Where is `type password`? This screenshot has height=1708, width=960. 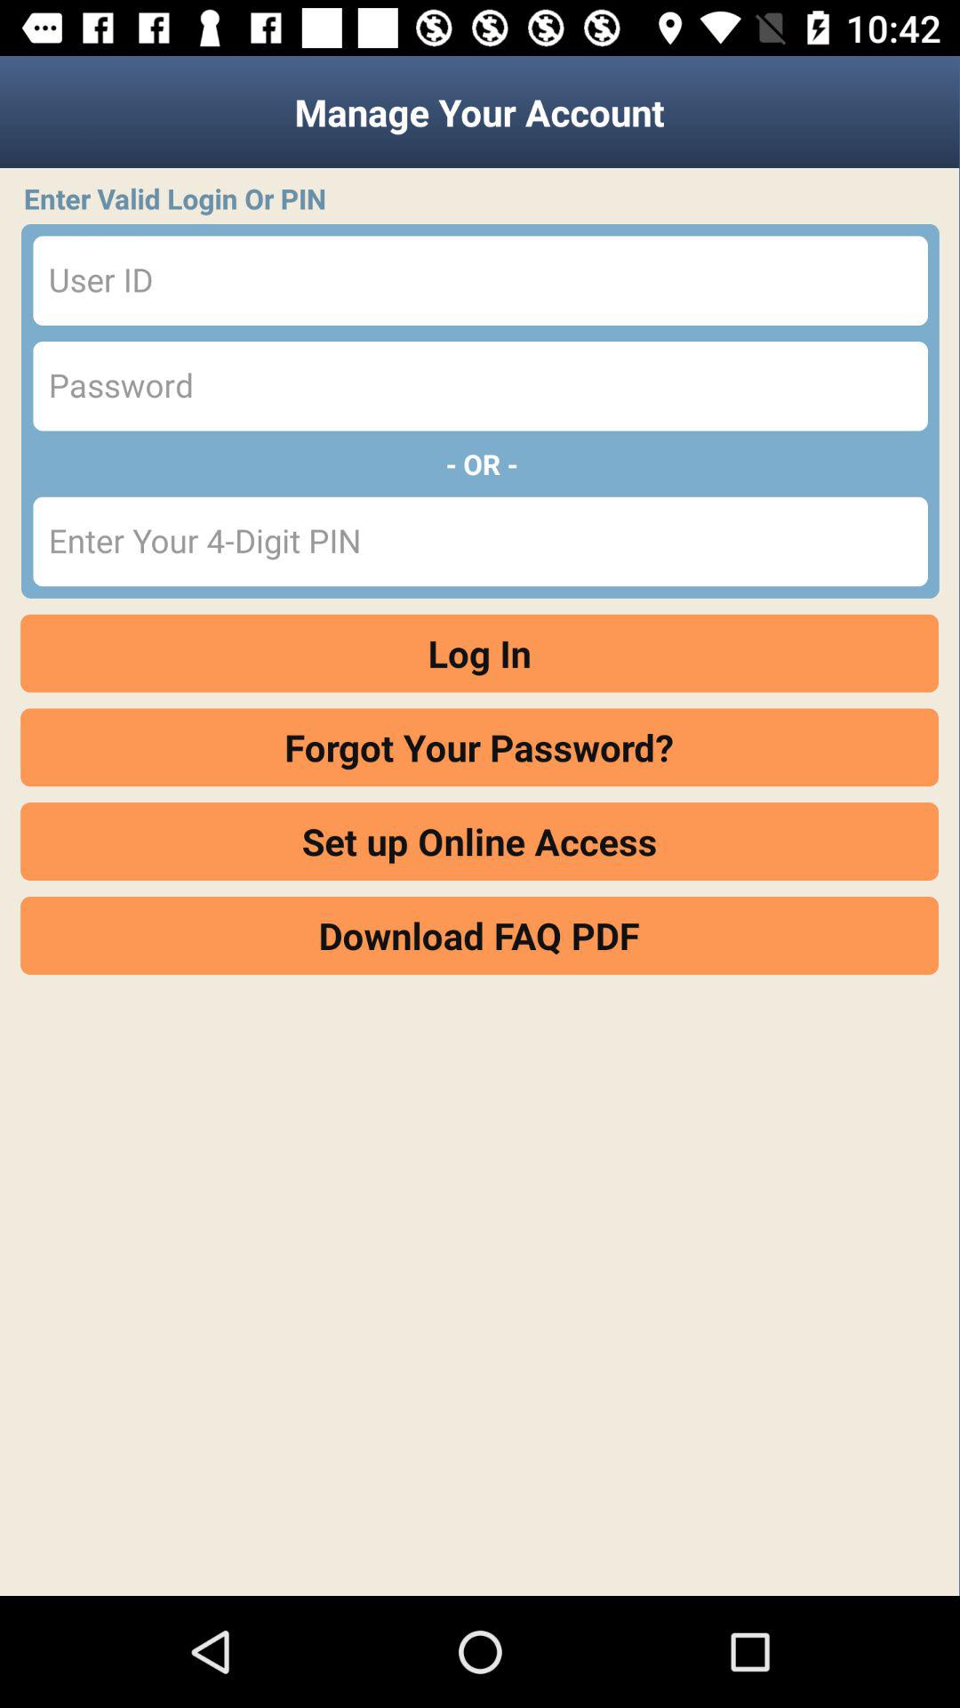
type password is located at coordinates (480, 386).